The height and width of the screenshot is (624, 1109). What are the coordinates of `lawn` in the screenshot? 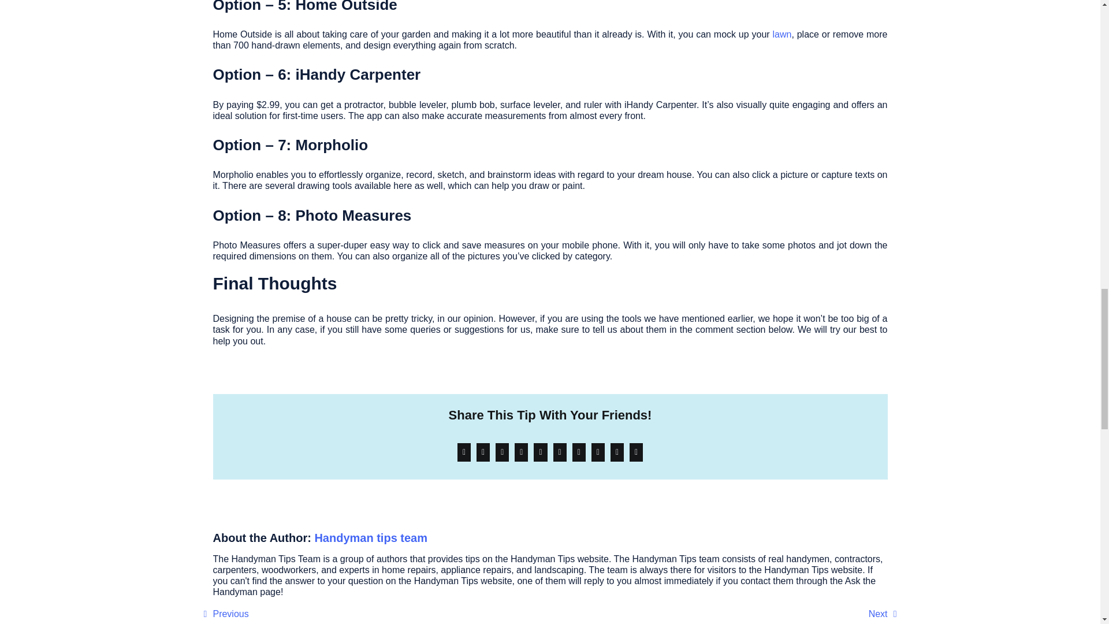 It's located at (781, 34).